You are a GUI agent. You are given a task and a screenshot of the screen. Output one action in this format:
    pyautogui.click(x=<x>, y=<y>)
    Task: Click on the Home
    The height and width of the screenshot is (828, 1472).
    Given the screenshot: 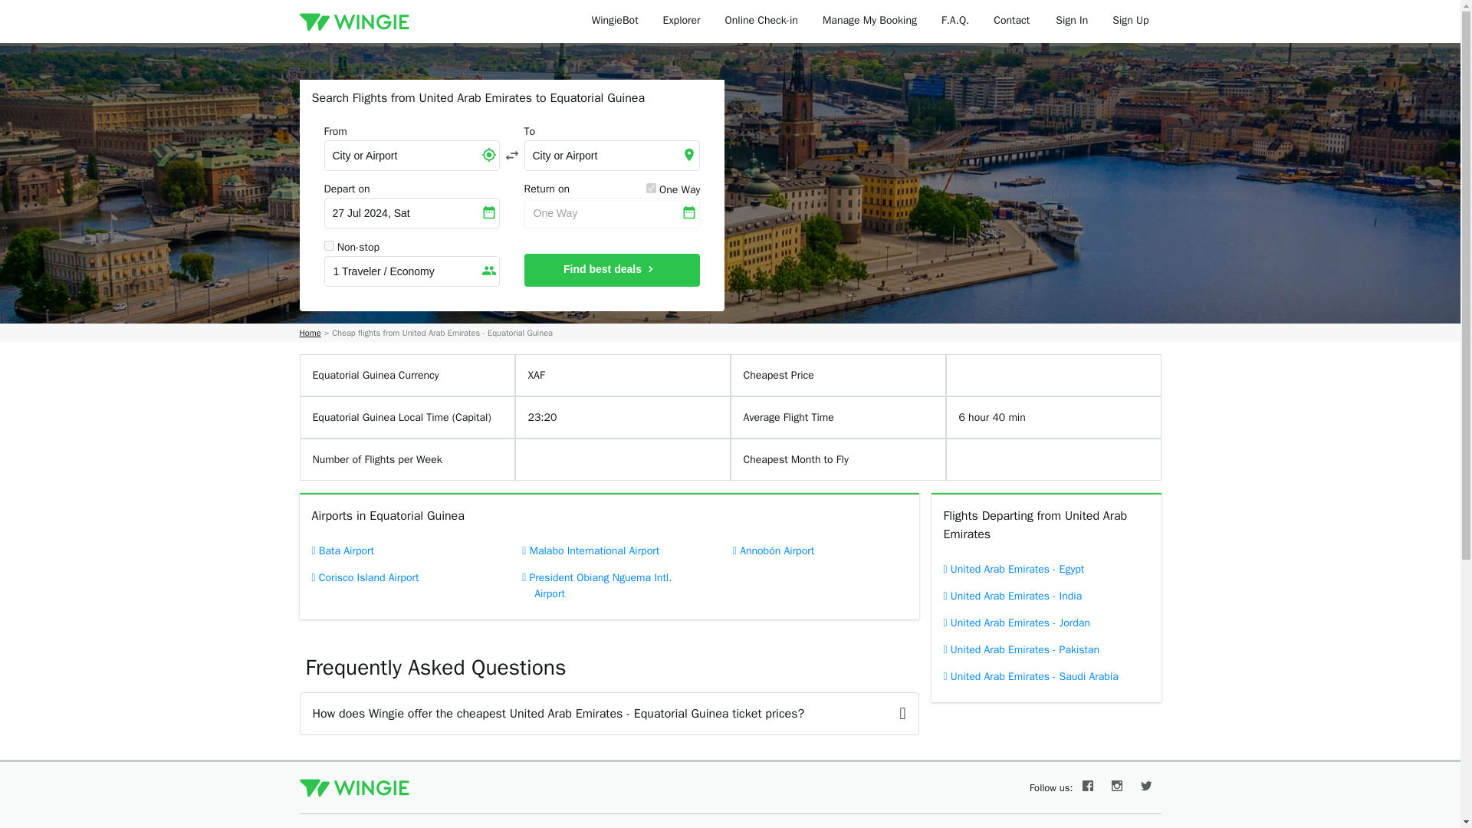 What is the action you would take?
    pyautogui.click(x=310, y=333)
    